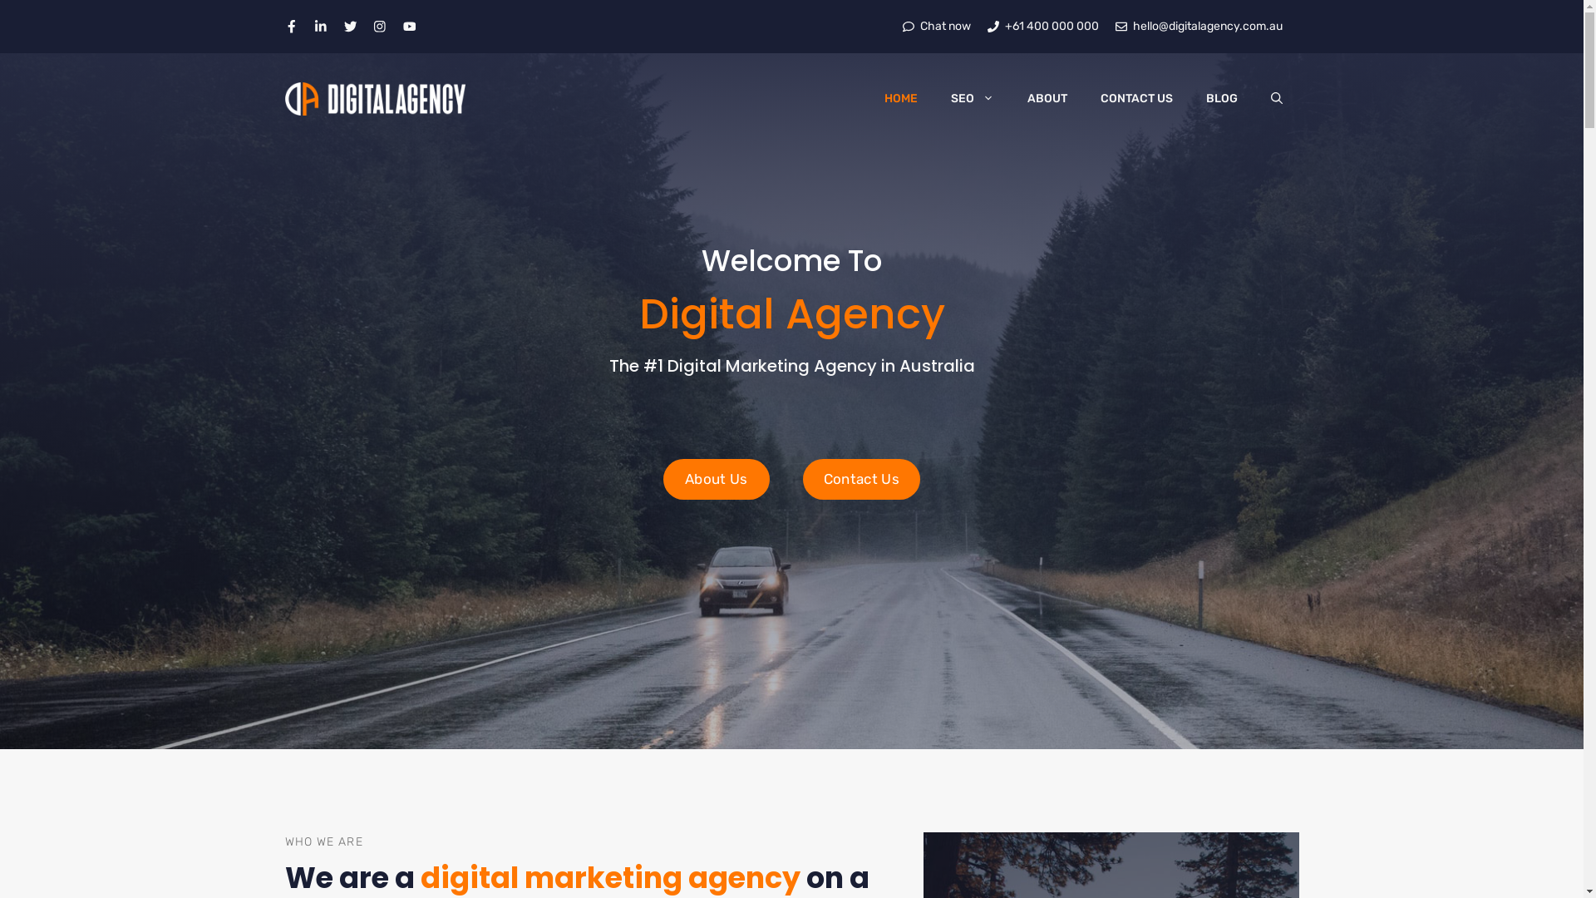 Image resolution: width=1596 pixels, height=898 pixels. I want to click on Digital Agency, so click(375, 99).